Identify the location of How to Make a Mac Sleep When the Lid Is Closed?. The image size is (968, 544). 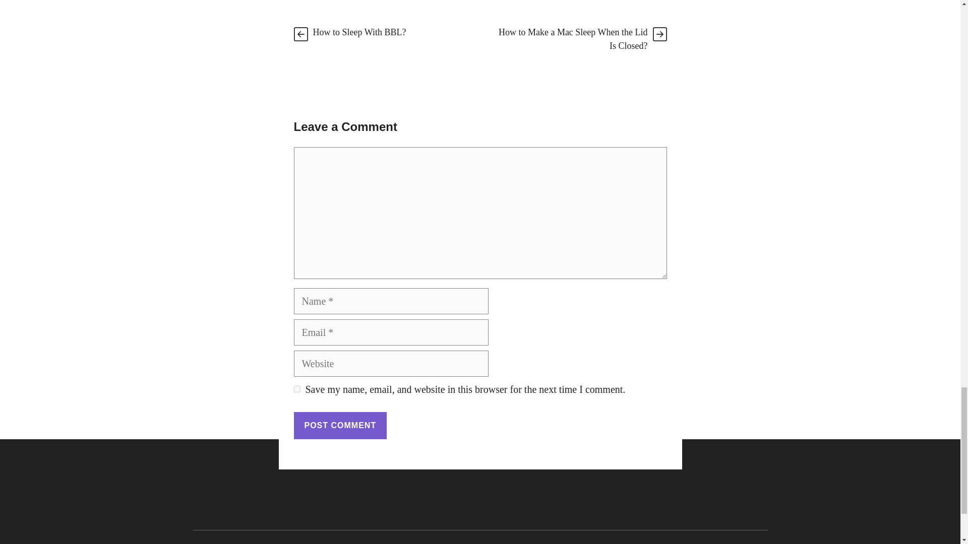
(573, 39).